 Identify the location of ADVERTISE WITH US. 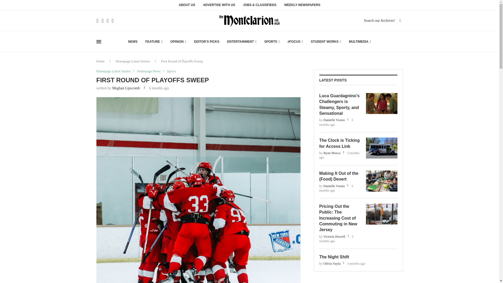
(219, 6).